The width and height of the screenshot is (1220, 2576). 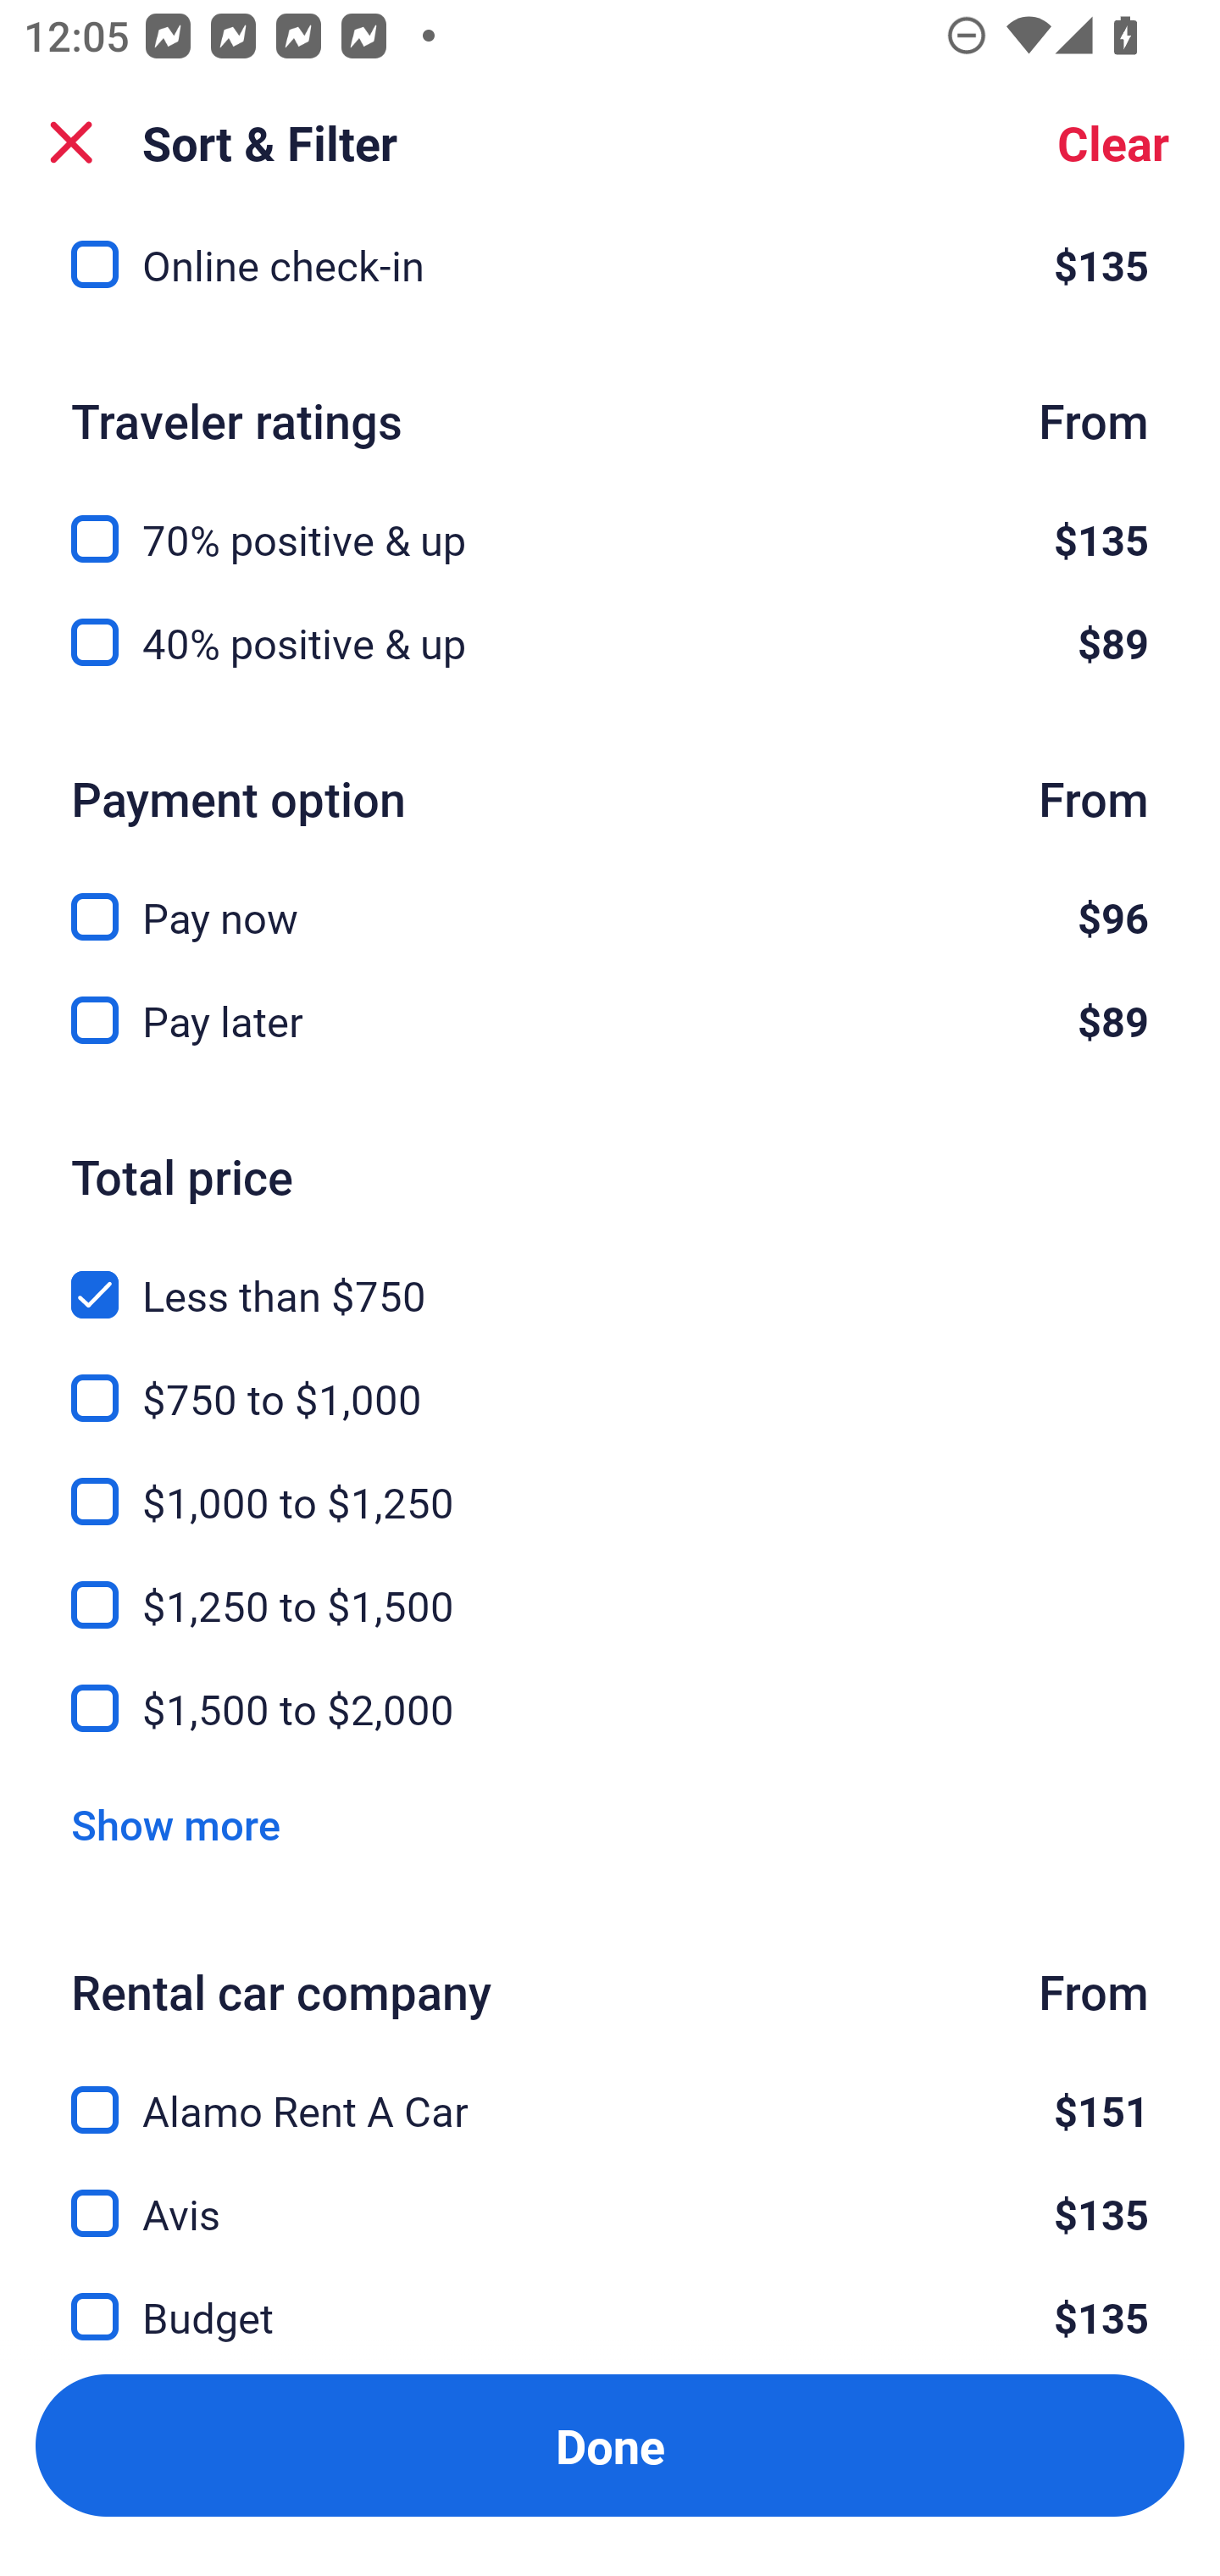 I want to click on 70% positive & up, $135 70% positive & up $135, so click(x=610, y=520).